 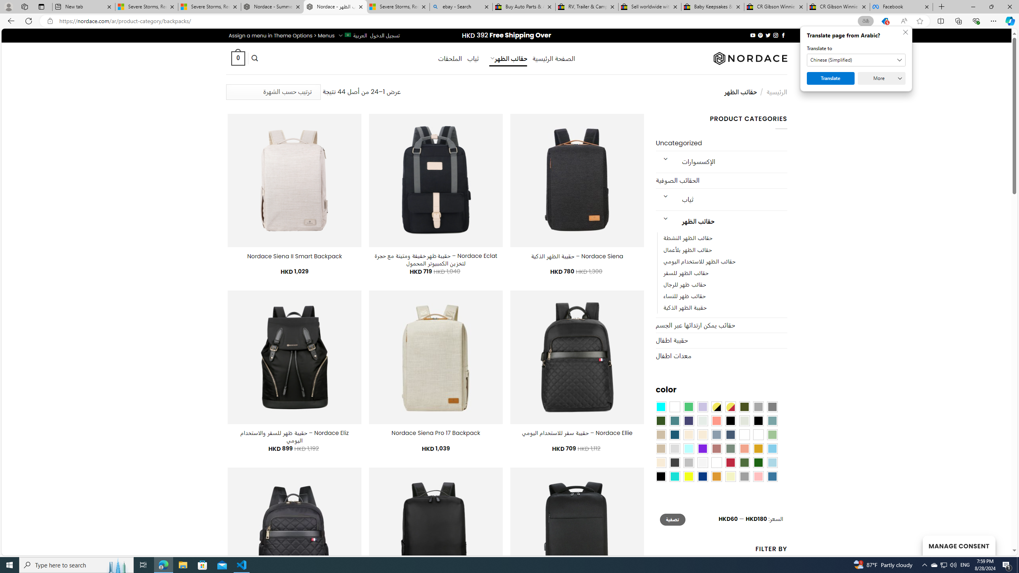 I want to click on Aqua Blue, so click(x=661, y=407).